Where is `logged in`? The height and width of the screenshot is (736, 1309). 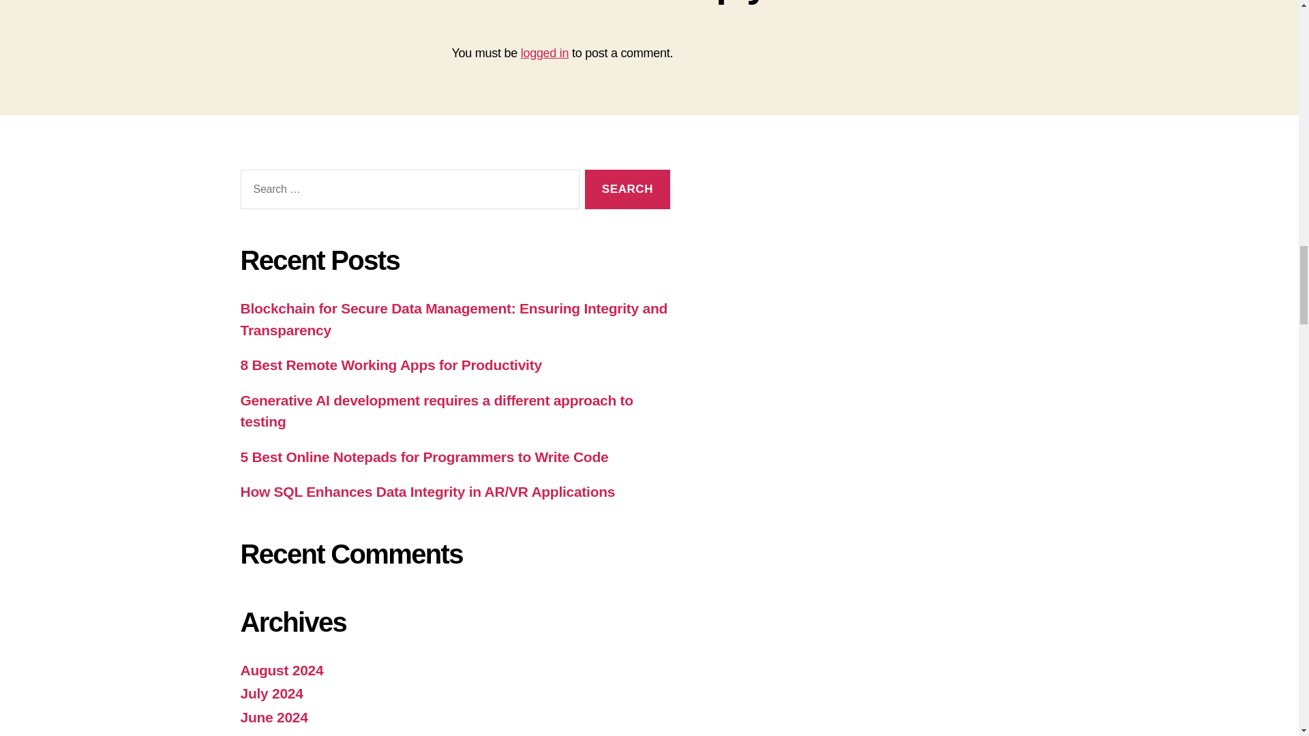
logged in is located at coordinates (545, 53).